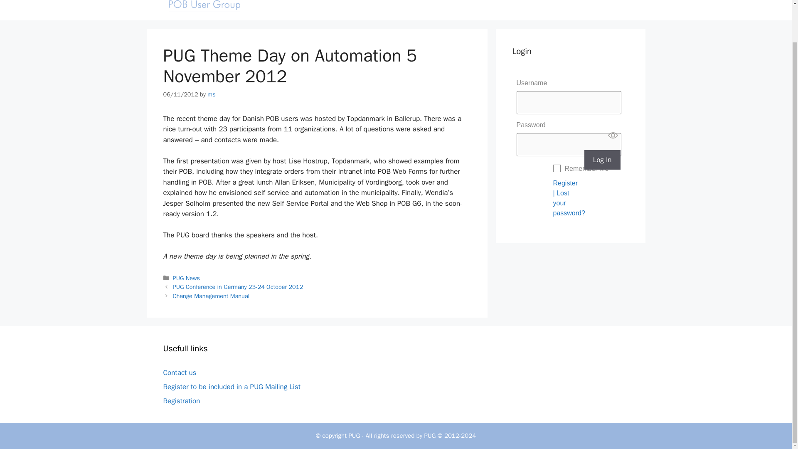  I want to click on Contact us, so click(180, 373).